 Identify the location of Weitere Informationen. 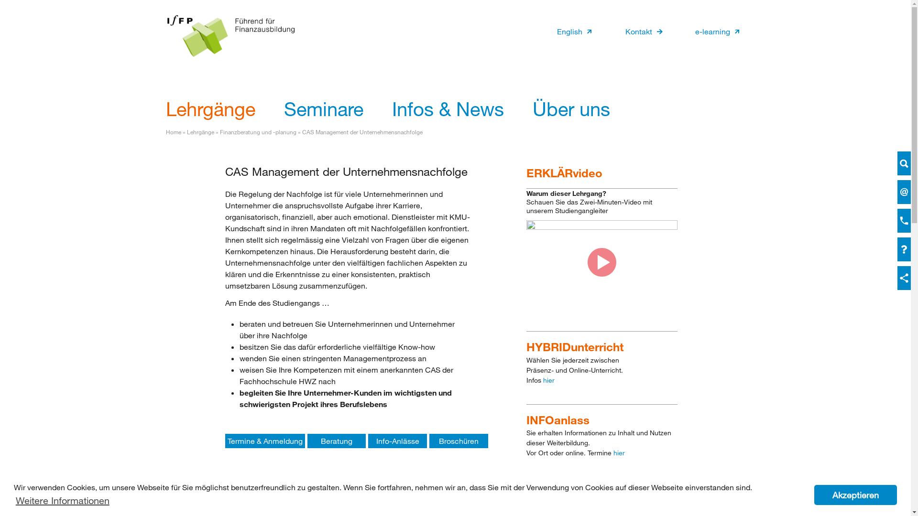
(63, 501).